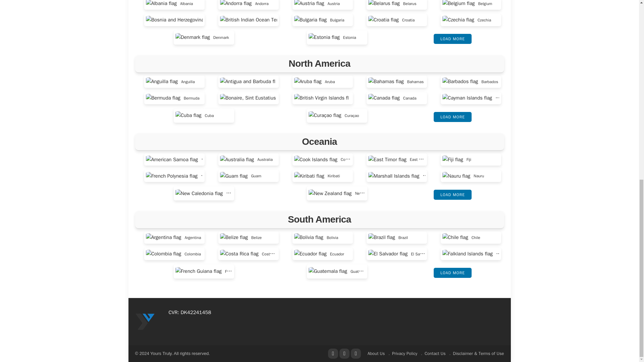 The image size is (644, 362). I want to click on facebook, so click(333, 354).